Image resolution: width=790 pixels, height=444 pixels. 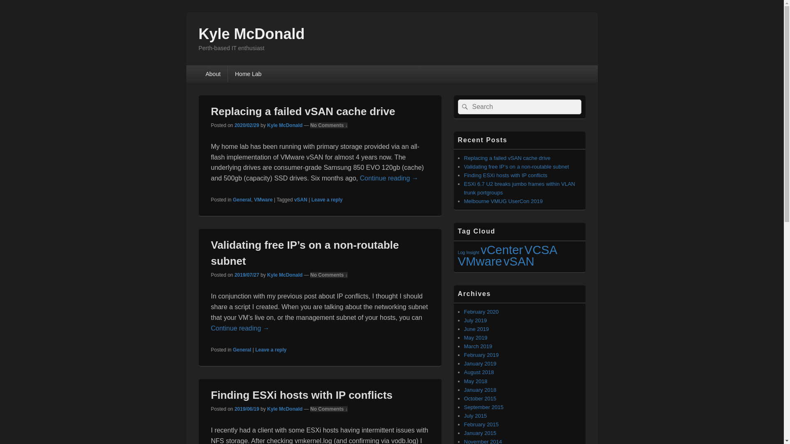 What do you see at coordinates (481, 390) in the screenshot?
I see `January 2018` at bounding box center [481, 390].